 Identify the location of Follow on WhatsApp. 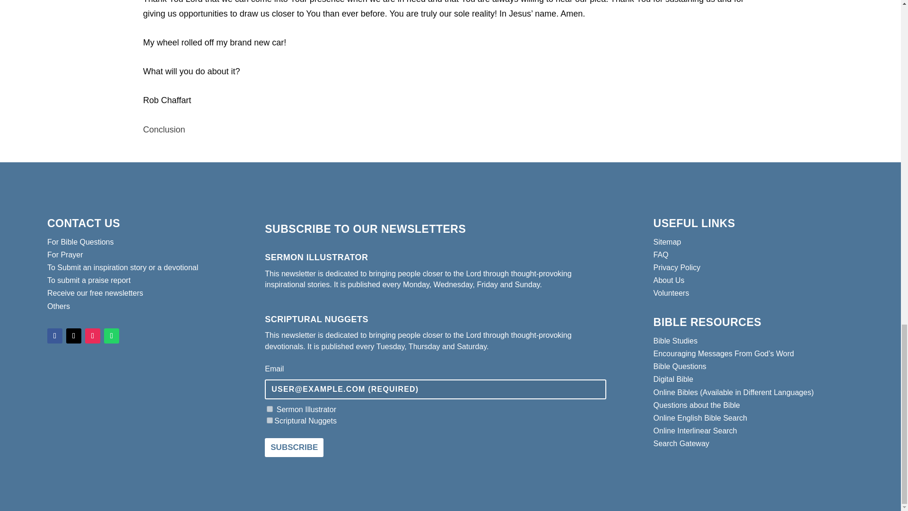
(112, 336).